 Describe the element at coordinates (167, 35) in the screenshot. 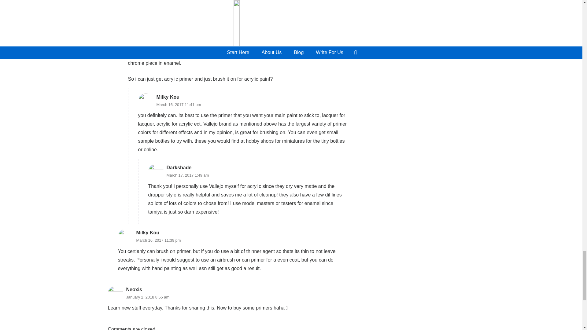

I see `March 15, 2017 4:32 pm` at that location.